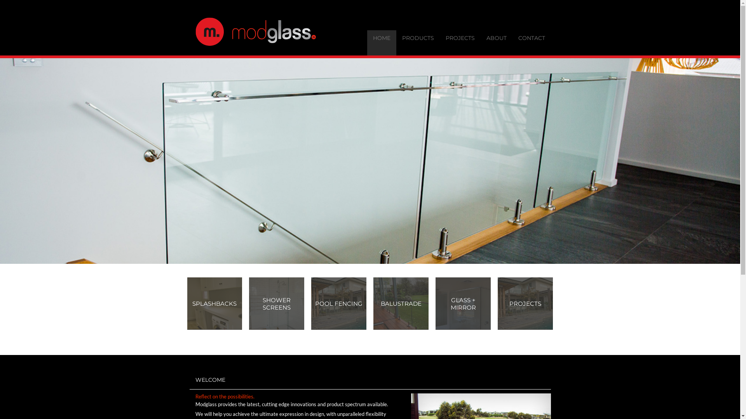 Image resolution: width=746 pixels, height=419 pixels. What do you see at coordinates (277, 303) in the screenshot?
I see `SHOWER SCREENS` at bounding box center [277, 303].